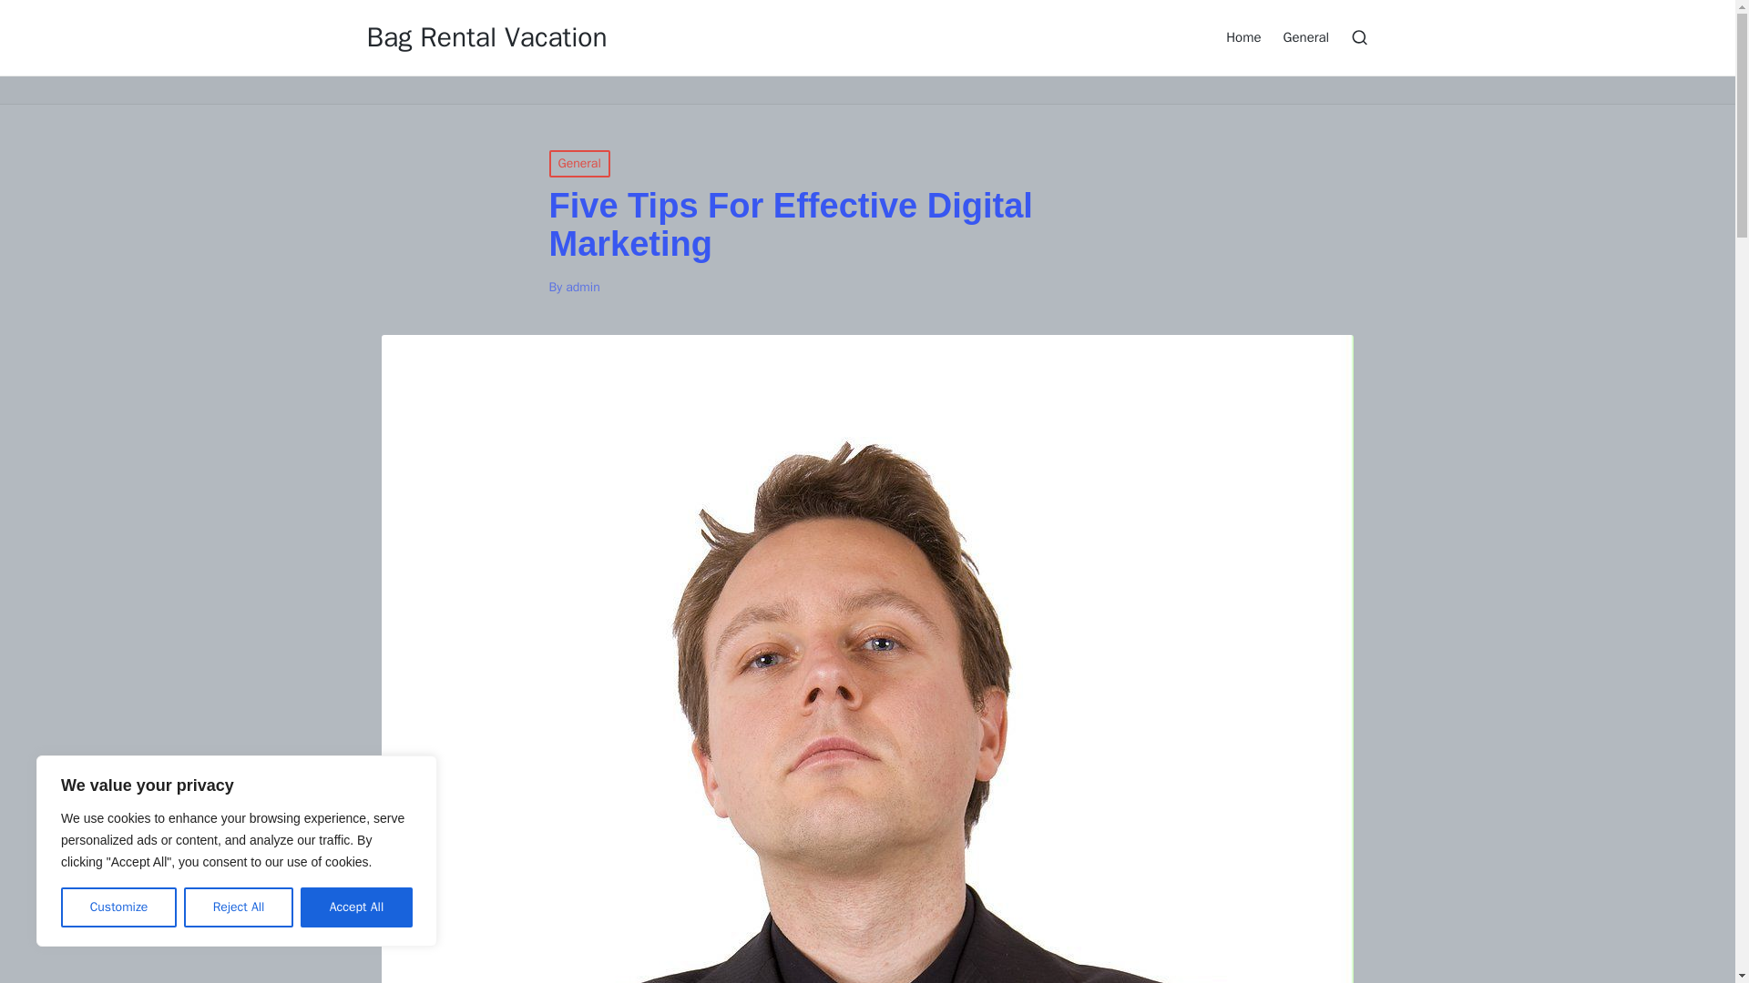 This screenshot has height=983, width=1749. I want to click on Bag Rental Vacation, so click(486, 37).